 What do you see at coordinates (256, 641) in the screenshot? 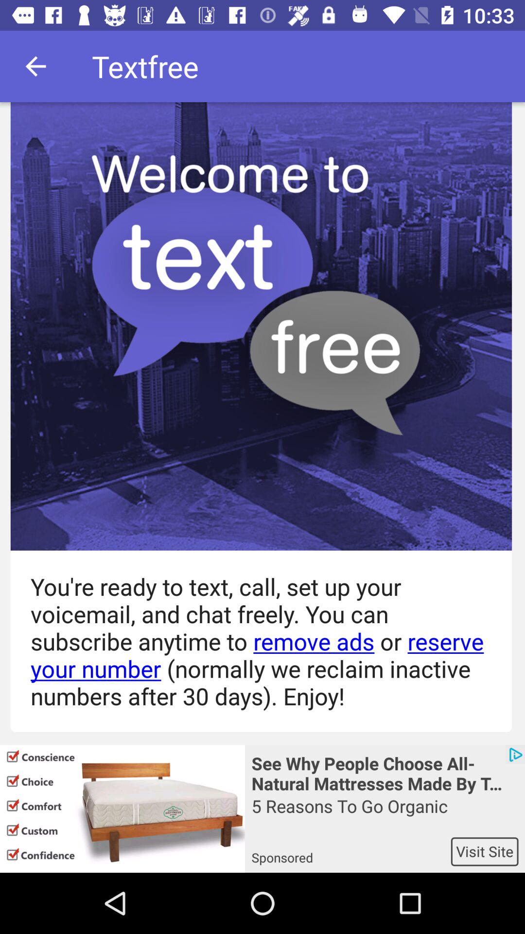
I see `swipe until you re ready` at bounding box center [256, 641].